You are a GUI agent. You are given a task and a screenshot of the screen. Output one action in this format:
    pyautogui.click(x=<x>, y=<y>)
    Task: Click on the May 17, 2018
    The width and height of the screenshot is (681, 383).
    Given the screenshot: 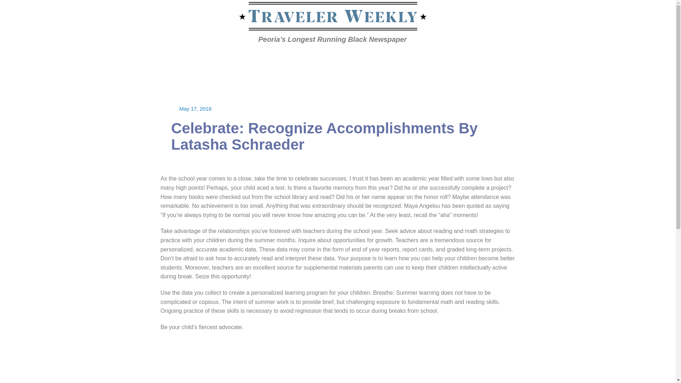 What is the action you would take?
    pyautogui.click(x=196, y=109)
    